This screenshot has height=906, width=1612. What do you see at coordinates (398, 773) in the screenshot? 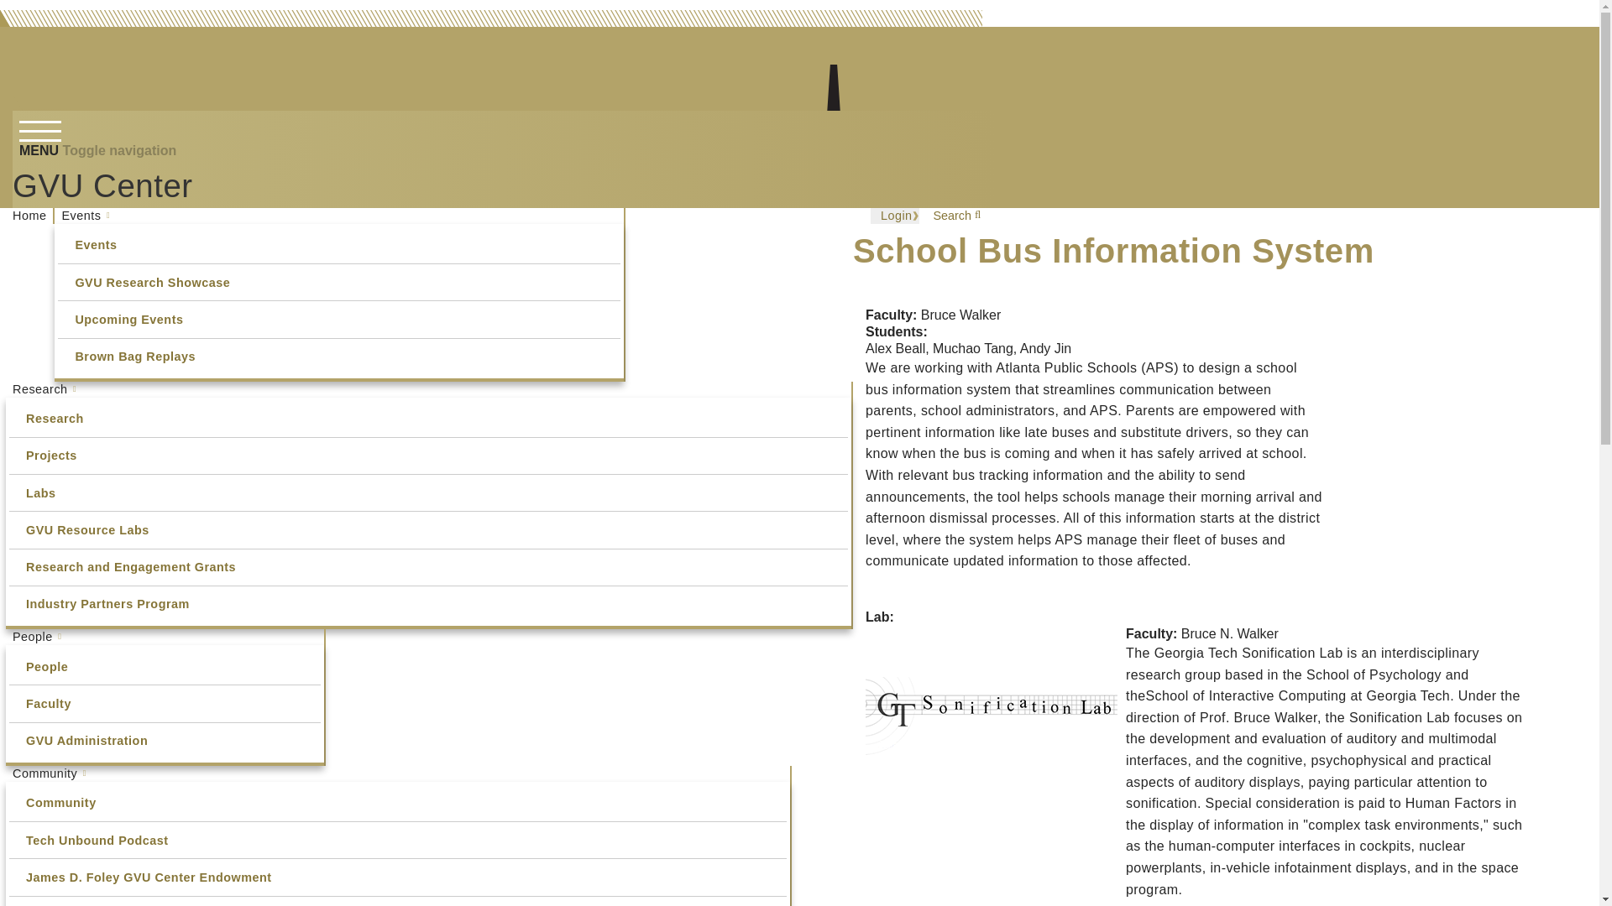
I see `Community` at bounding box center [398, 773].